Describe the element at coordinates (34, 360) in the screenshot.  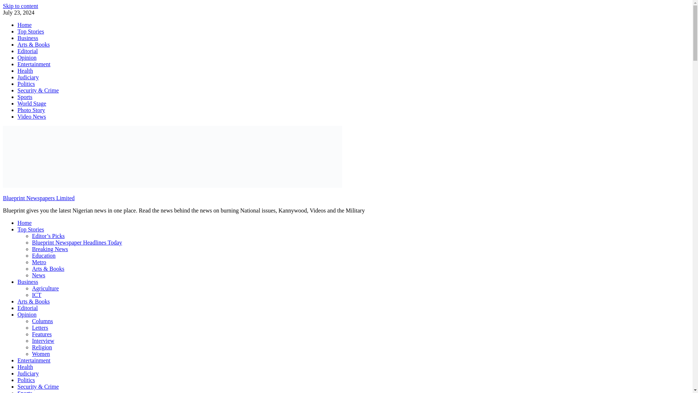
I see `Entertainment` at that location.